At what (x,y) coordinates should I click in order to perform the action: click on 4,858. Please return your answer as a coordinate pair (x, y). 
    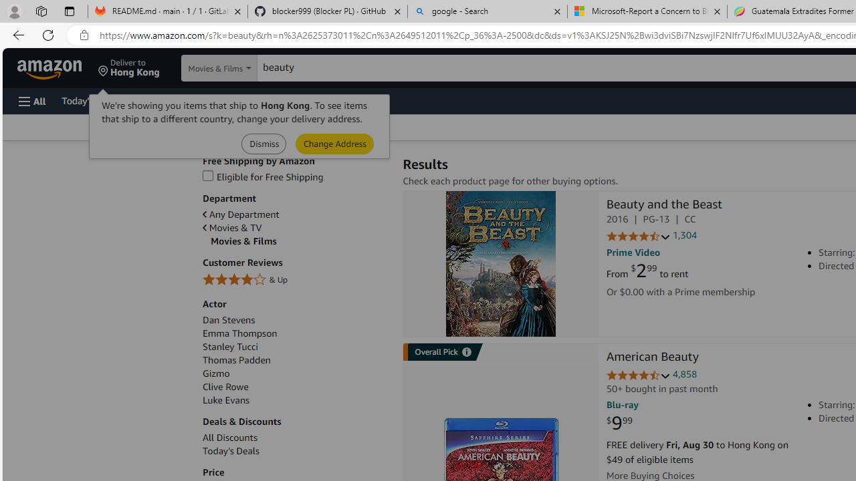
    Looking at the image, I should click on (685, 374).